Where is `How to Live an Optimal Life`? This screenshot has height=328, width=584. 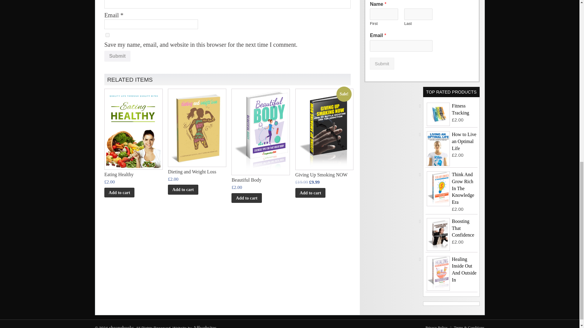
How to Live an Optimal Life is located at coordinates (451, 142).